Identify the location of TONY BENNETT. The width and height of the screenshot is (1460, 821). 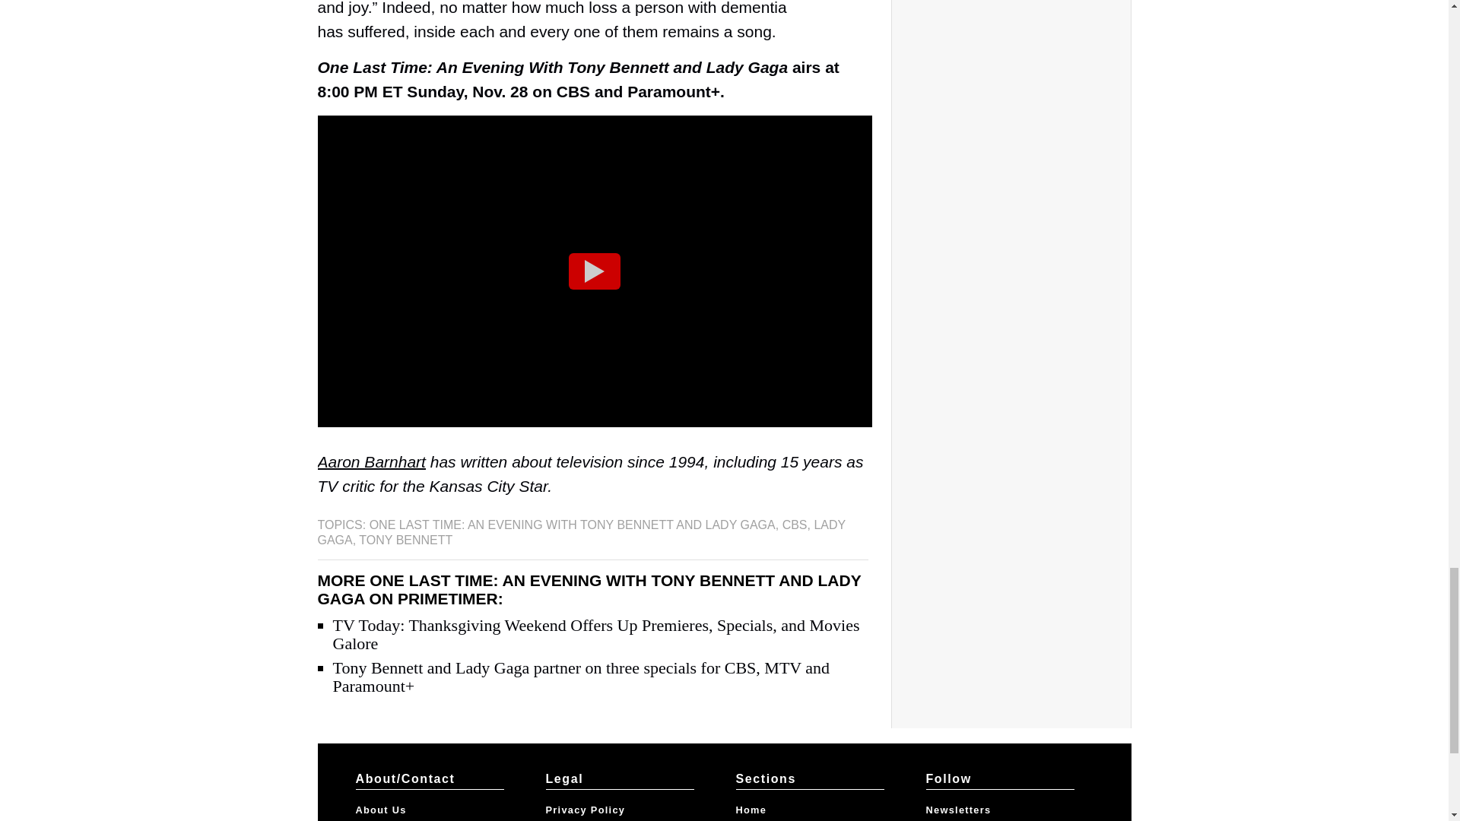
(406, 540).